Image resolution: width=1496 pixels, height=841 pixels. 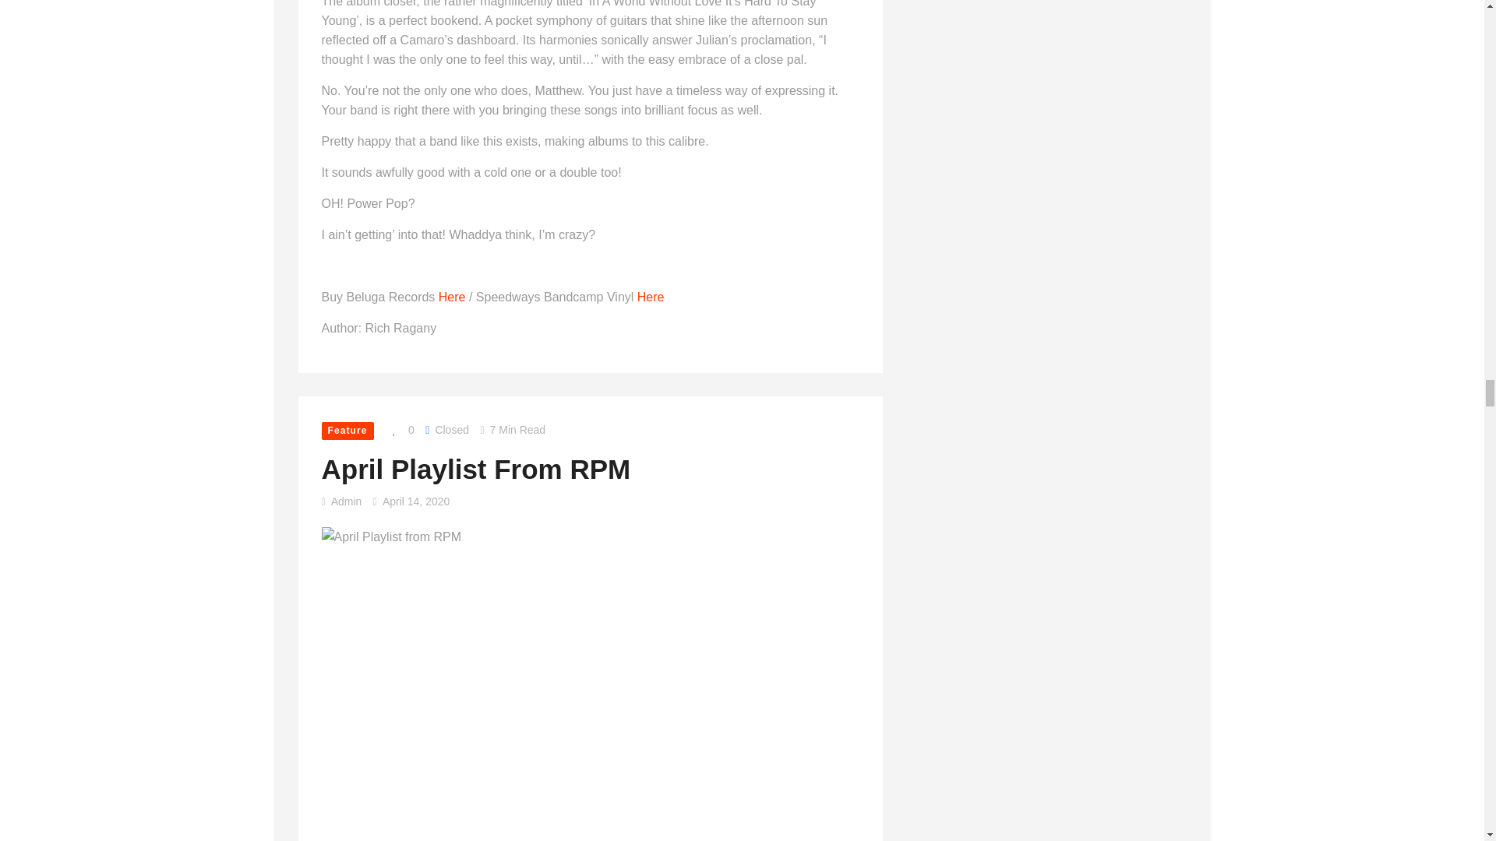 What do you see at coordinates (438, 836) in the screenshot?
I see `Spotify Embed: RPM Online April Playlist` at bounding box center [438, 836].